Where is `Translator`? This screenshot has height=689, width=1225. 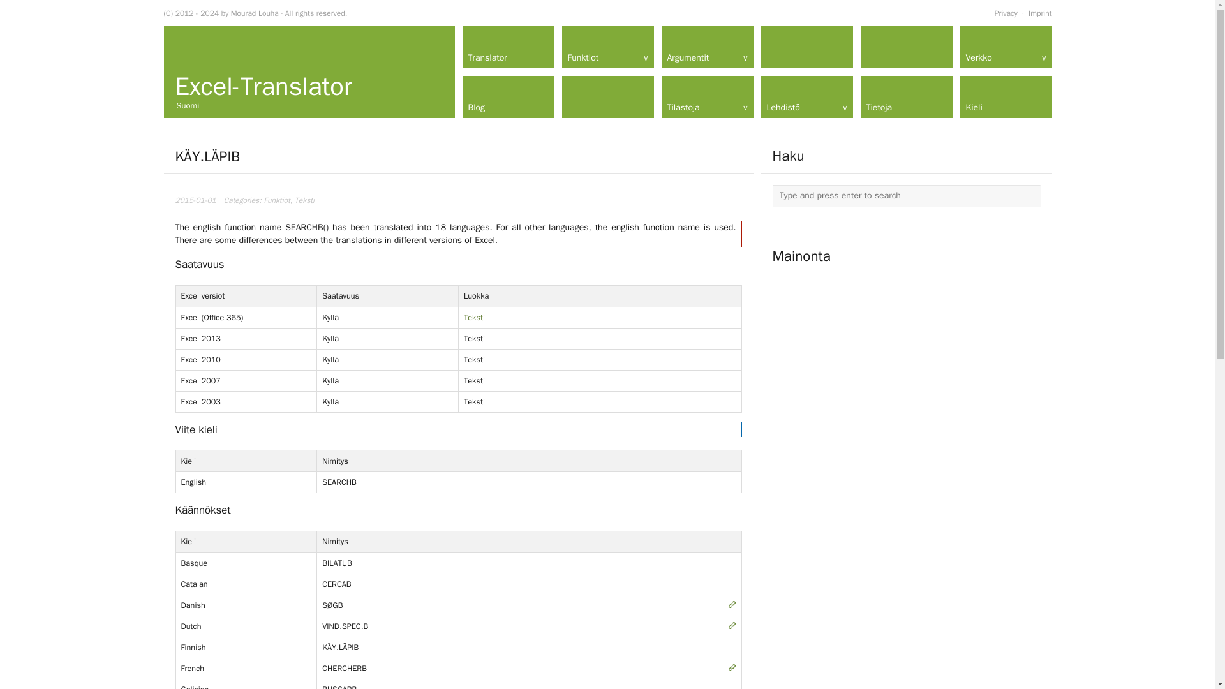
Translator is located at coordinates (507, 47).